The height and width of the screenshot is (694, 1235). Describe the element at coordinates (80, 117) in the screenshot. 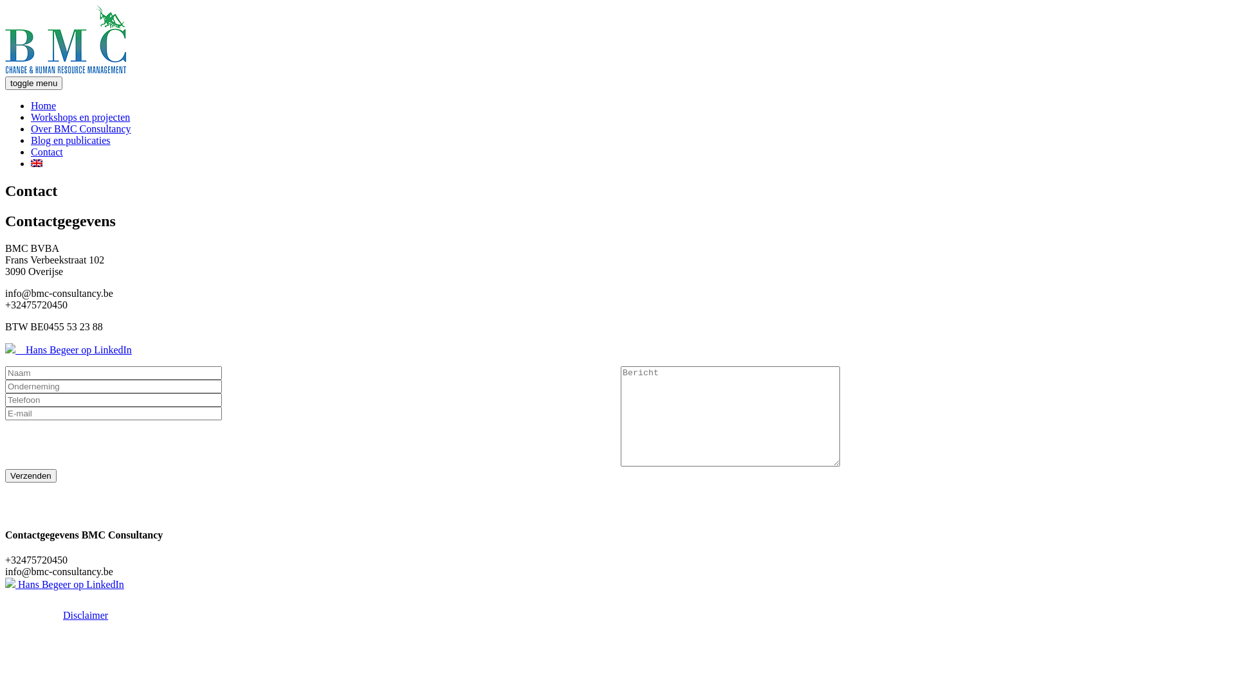

I see `Workshops en projecten` at that location.